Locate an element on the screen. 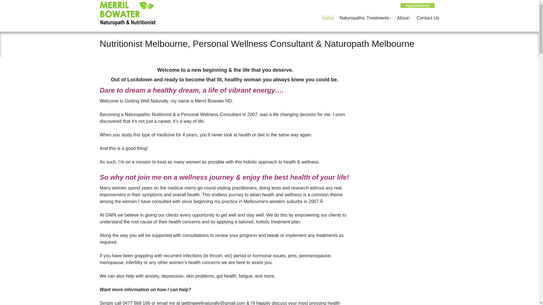 The height and width of the screenshot is (305, 543). Naturopathic Treatments is located at coordinates (365, 18).